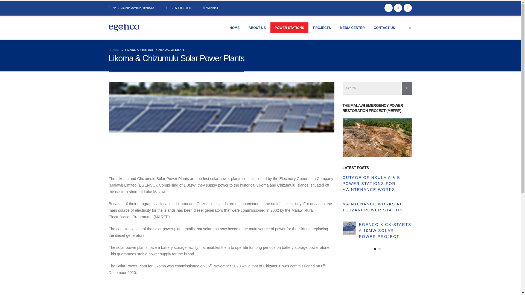 The height and width of the screenshot is (295, 525). I want to click on HOME, so click(235, 28).